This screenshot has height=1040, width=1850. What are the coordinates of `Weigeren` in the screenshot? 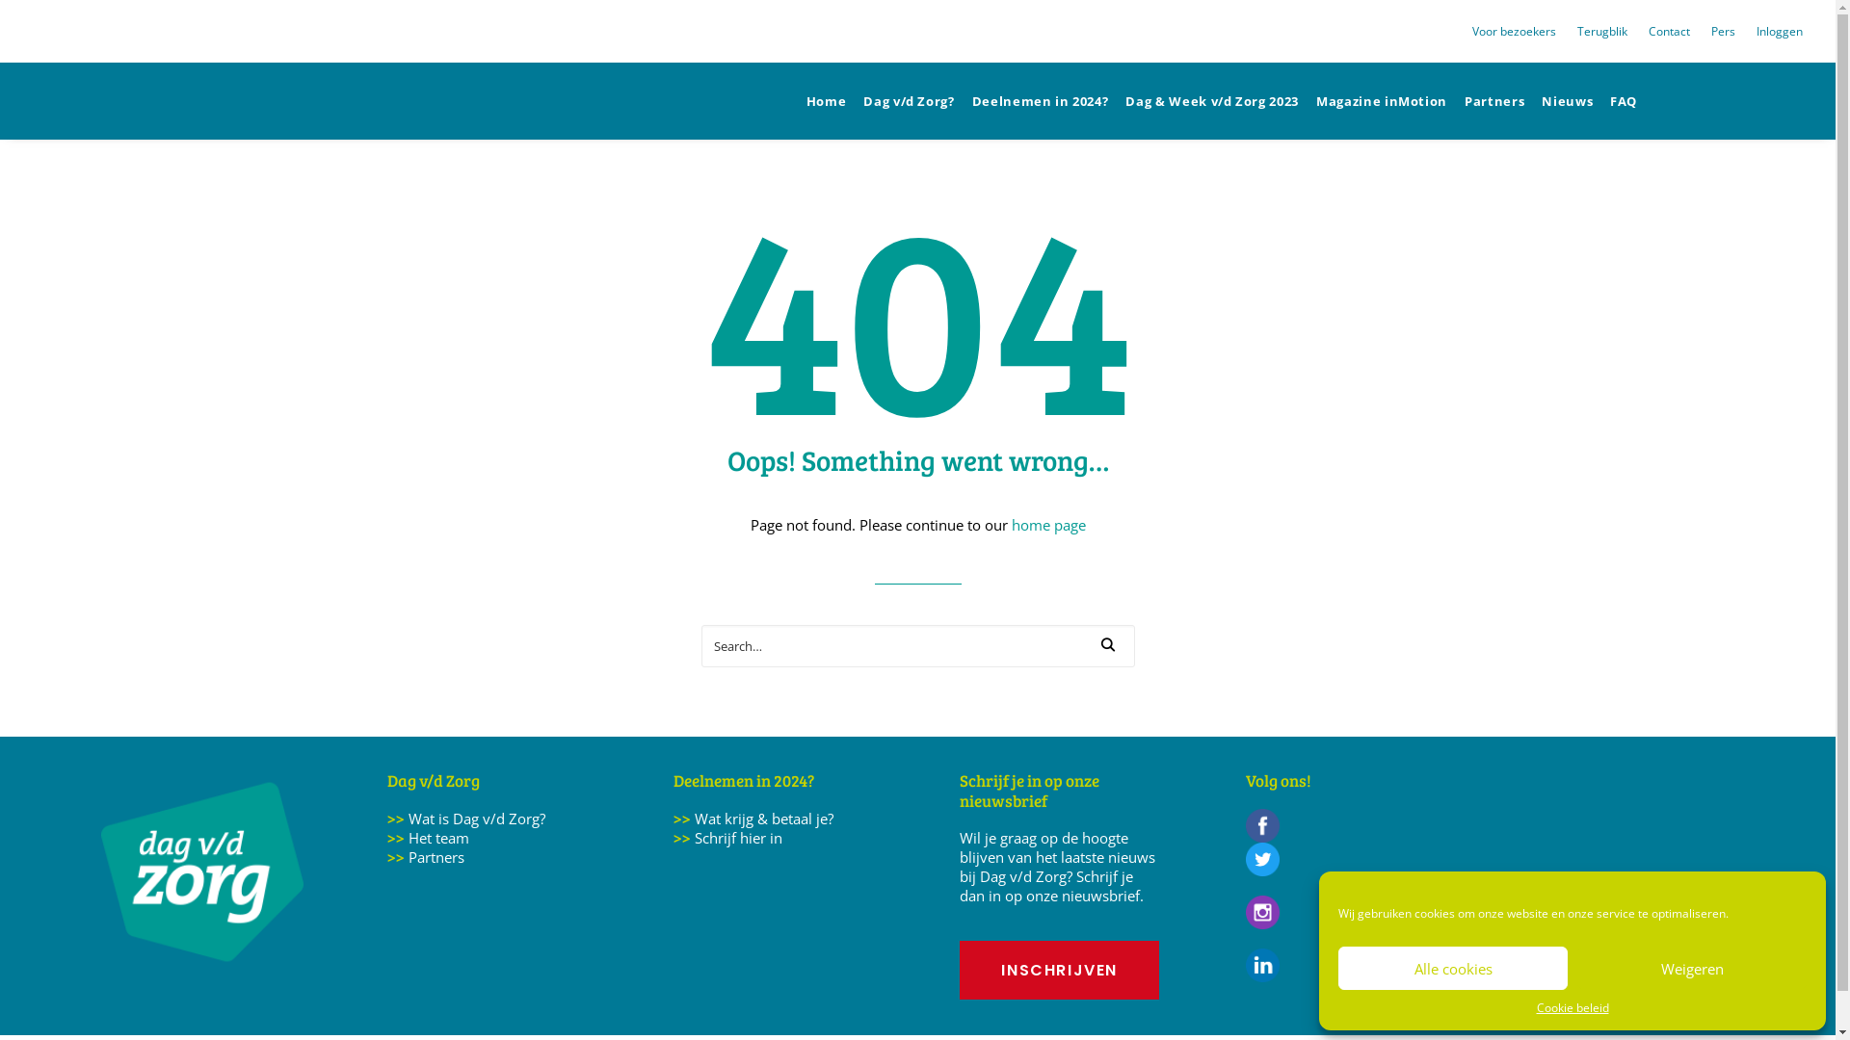 It's located at (1692, 969).